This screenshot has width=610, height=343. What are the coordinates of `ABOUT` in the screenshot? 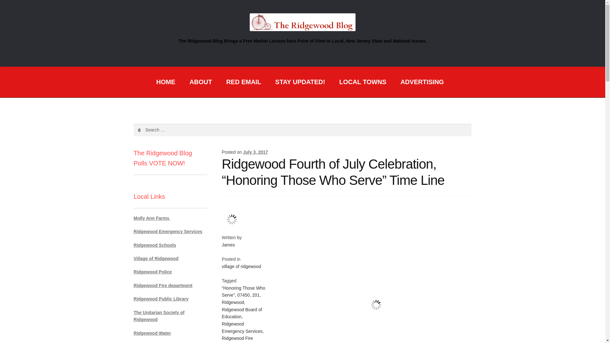 It's located at (201, 82).